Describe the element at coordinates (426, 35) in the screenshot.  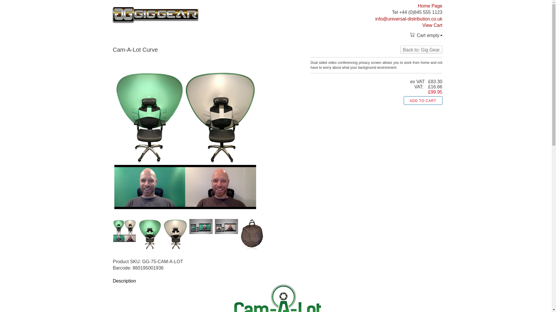
I see `Cart empty` at that location.